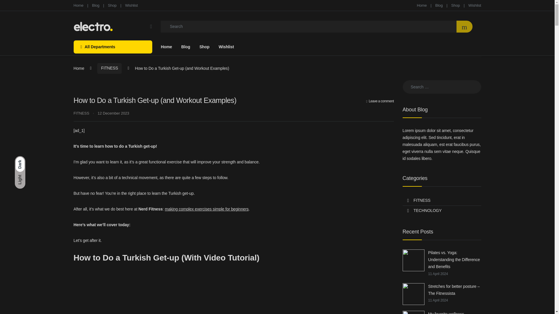 This screenshot has width=559, height=314. What do you see at coordinates (380, 101) in the screenshot?
I see `Leave a comment` at bounding box center [380, 101].